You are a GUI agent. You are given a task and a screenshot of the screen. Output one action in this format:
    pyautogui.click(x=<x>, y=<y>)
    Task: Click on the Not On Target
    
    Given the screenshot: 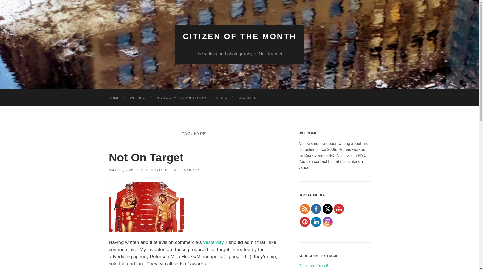 What is the action you would take?
    pyautogui.click(x=146, y=157)
    